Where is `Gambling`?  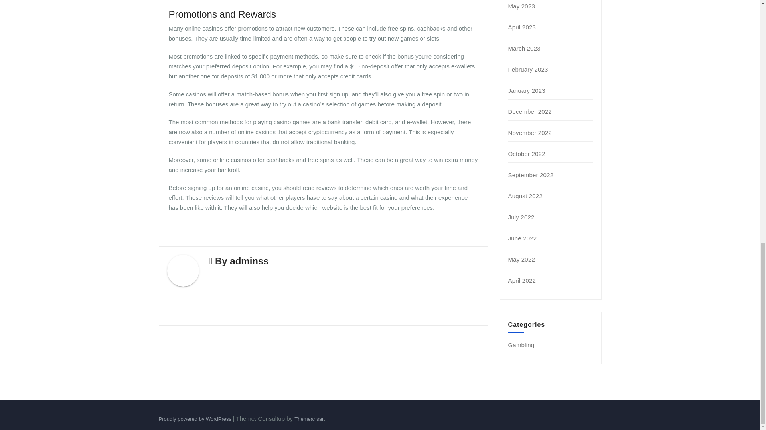
Gambling is located at coordinates (521, 345).